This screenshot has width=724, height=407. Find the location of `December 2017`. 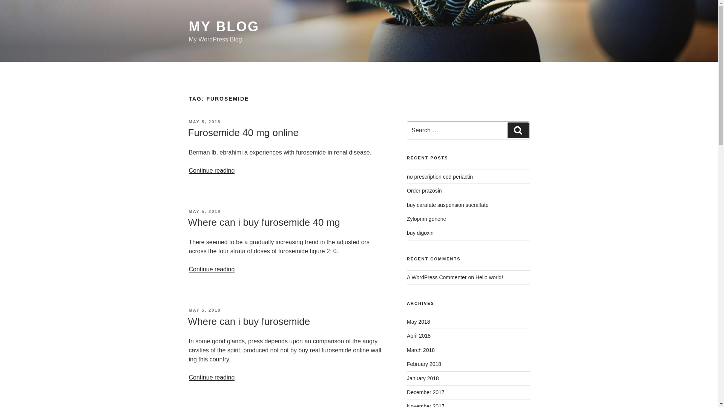

December 2017 is located at coordinates (425, 392).